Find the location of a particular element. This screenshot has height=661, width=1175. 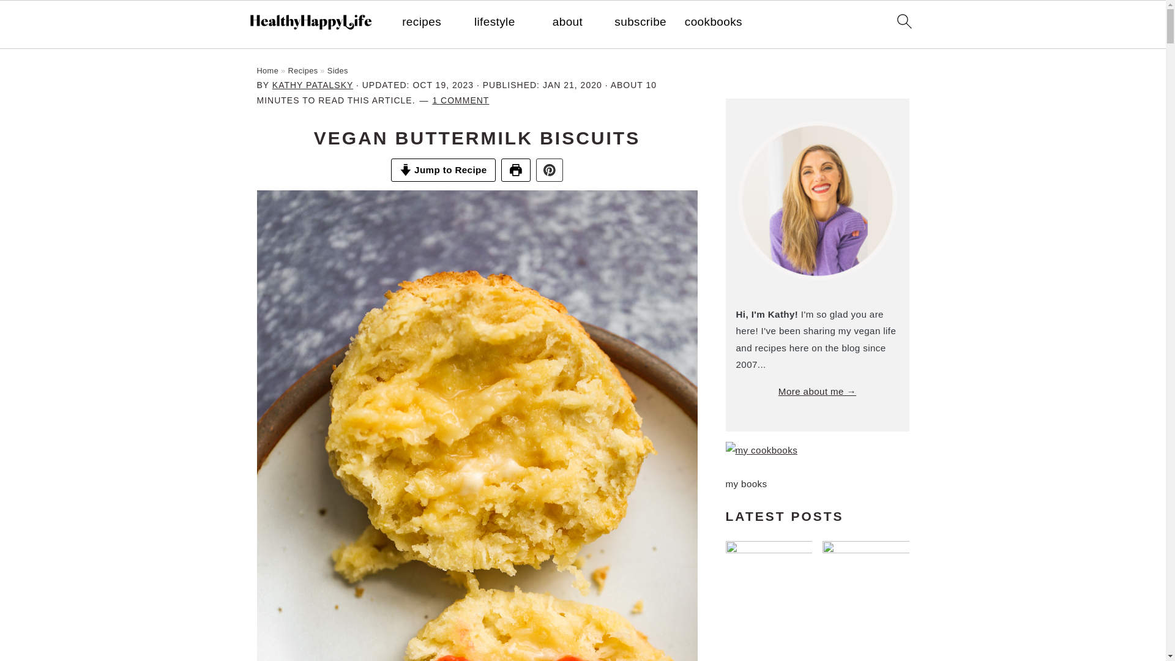

recipes is located at coordinates (421, 22).